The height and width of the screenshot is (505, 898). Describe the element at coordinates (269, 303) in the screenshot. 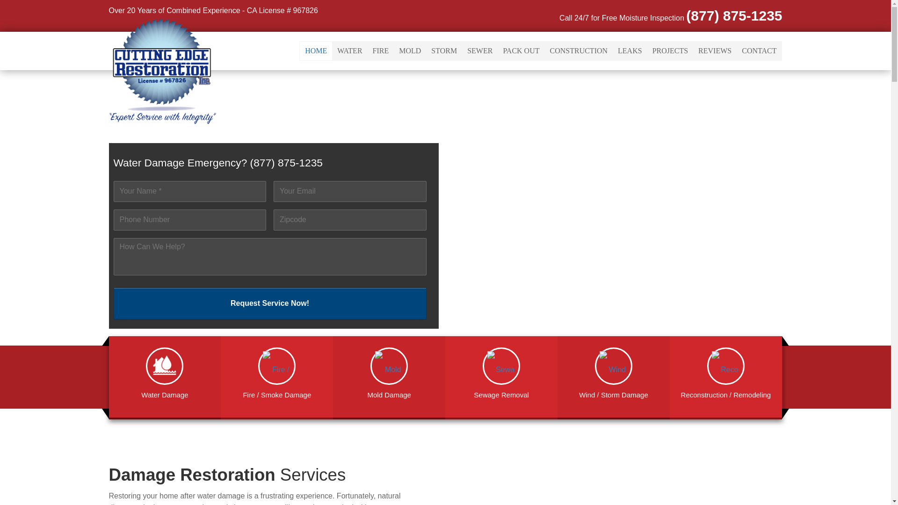

I see `Request Service Now!` at that location.